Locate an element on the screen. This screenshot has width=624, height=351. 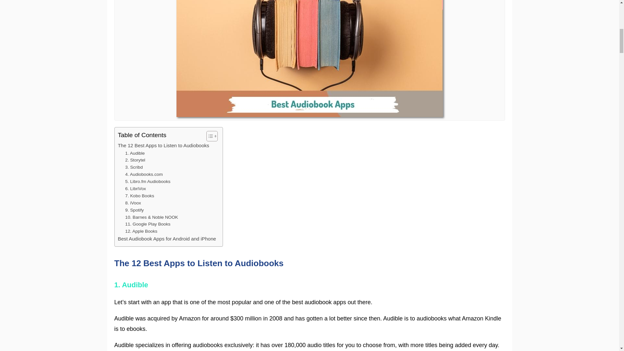
5. Libro.fm Audiobooks is located at coordinates (148, 181).